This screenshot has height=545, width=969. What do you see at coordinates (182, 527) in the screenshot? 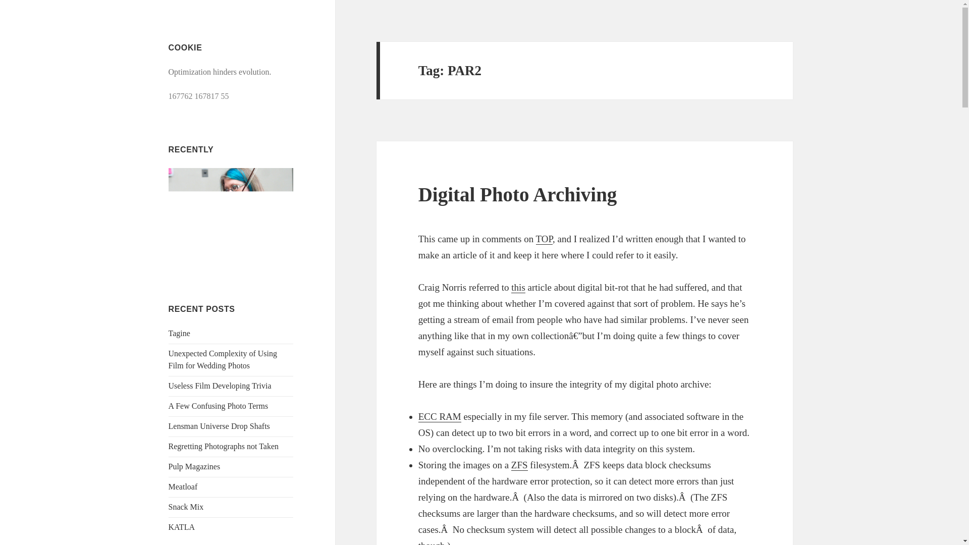
I see `KATLA` at bounding box center [182, 527].